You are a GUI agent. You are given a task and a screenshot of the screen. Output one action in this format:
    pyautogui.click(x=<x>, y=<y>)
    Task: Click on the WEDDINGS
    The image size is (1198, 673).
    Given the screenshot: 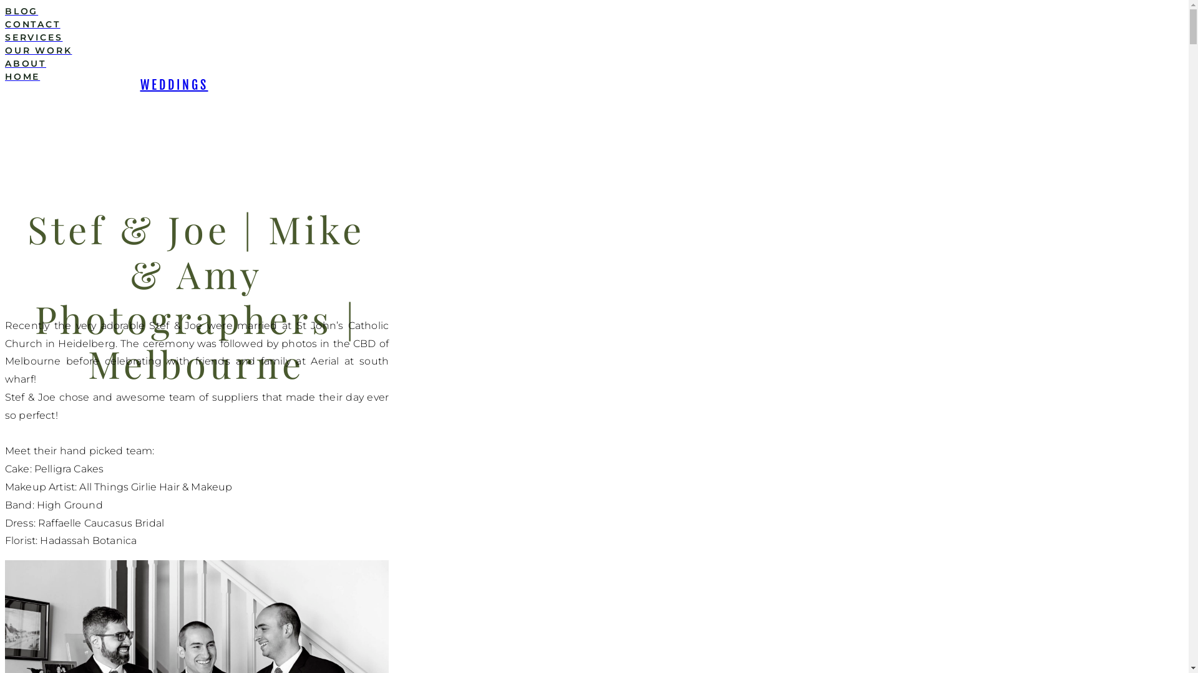 What is the action you would take?
    pyautogui.click(x=173, y=85)
    